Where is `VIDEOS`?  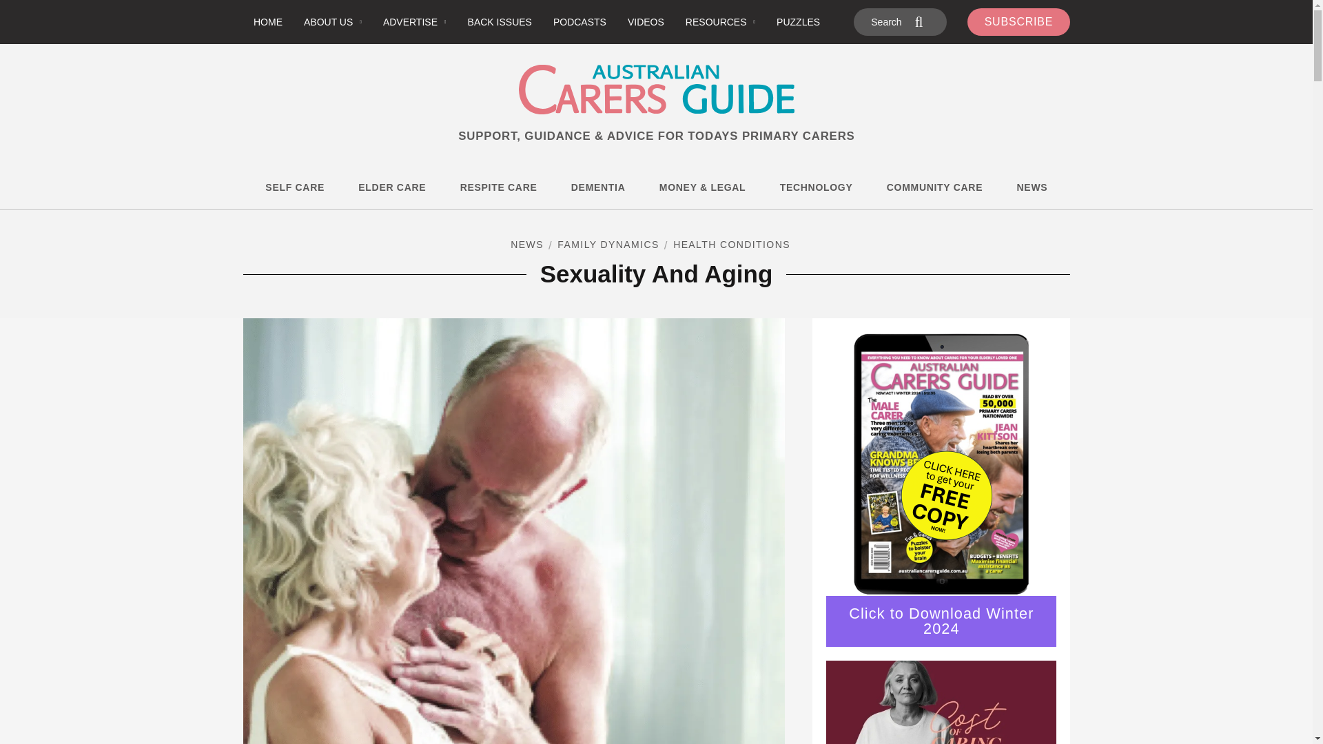 VIDEOS is located at coordinates (645, 22).